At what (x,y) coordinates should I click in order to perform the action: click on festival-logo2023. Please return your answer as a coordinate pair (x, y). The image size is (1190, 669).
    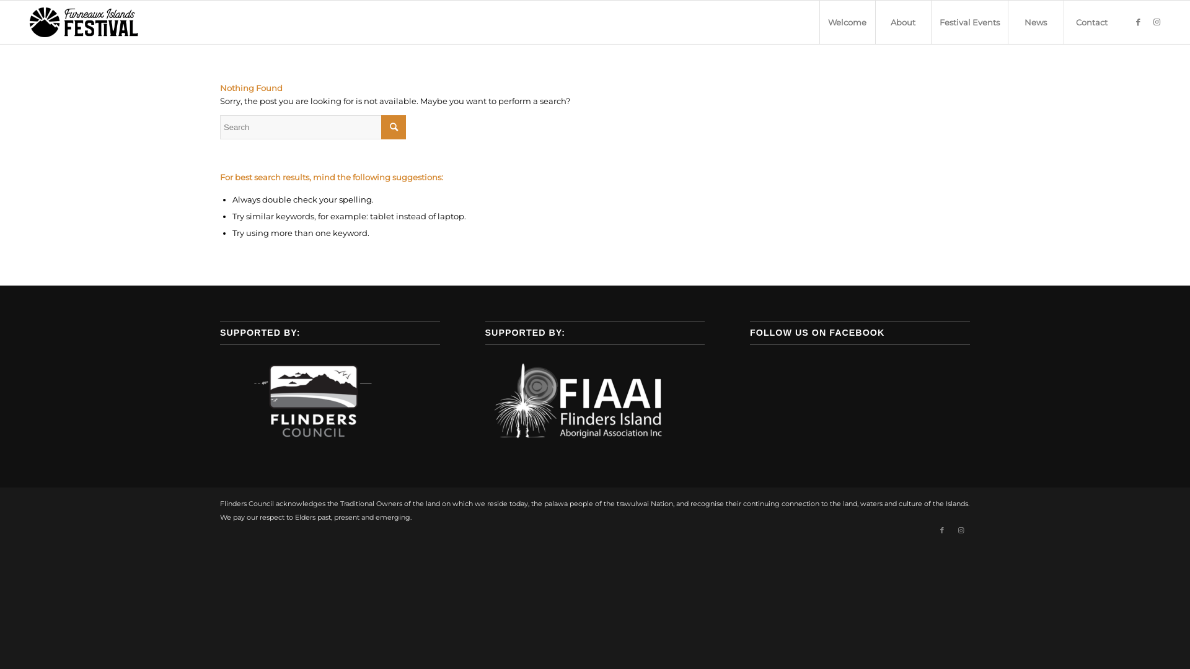
    Looking at the image, I should click on (87, 22).